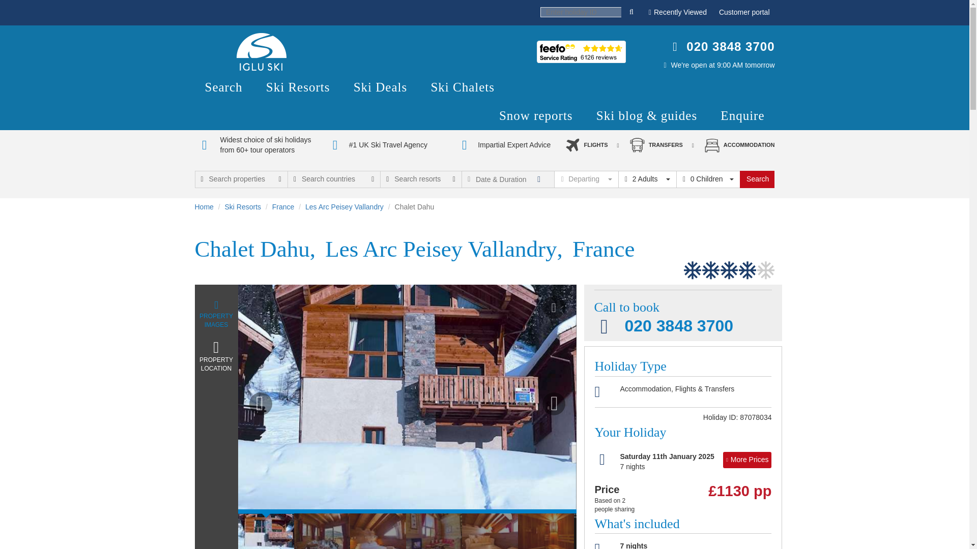  Describe the element at coordinates (757, 179) in the screenshot. I see `Search` at that location.